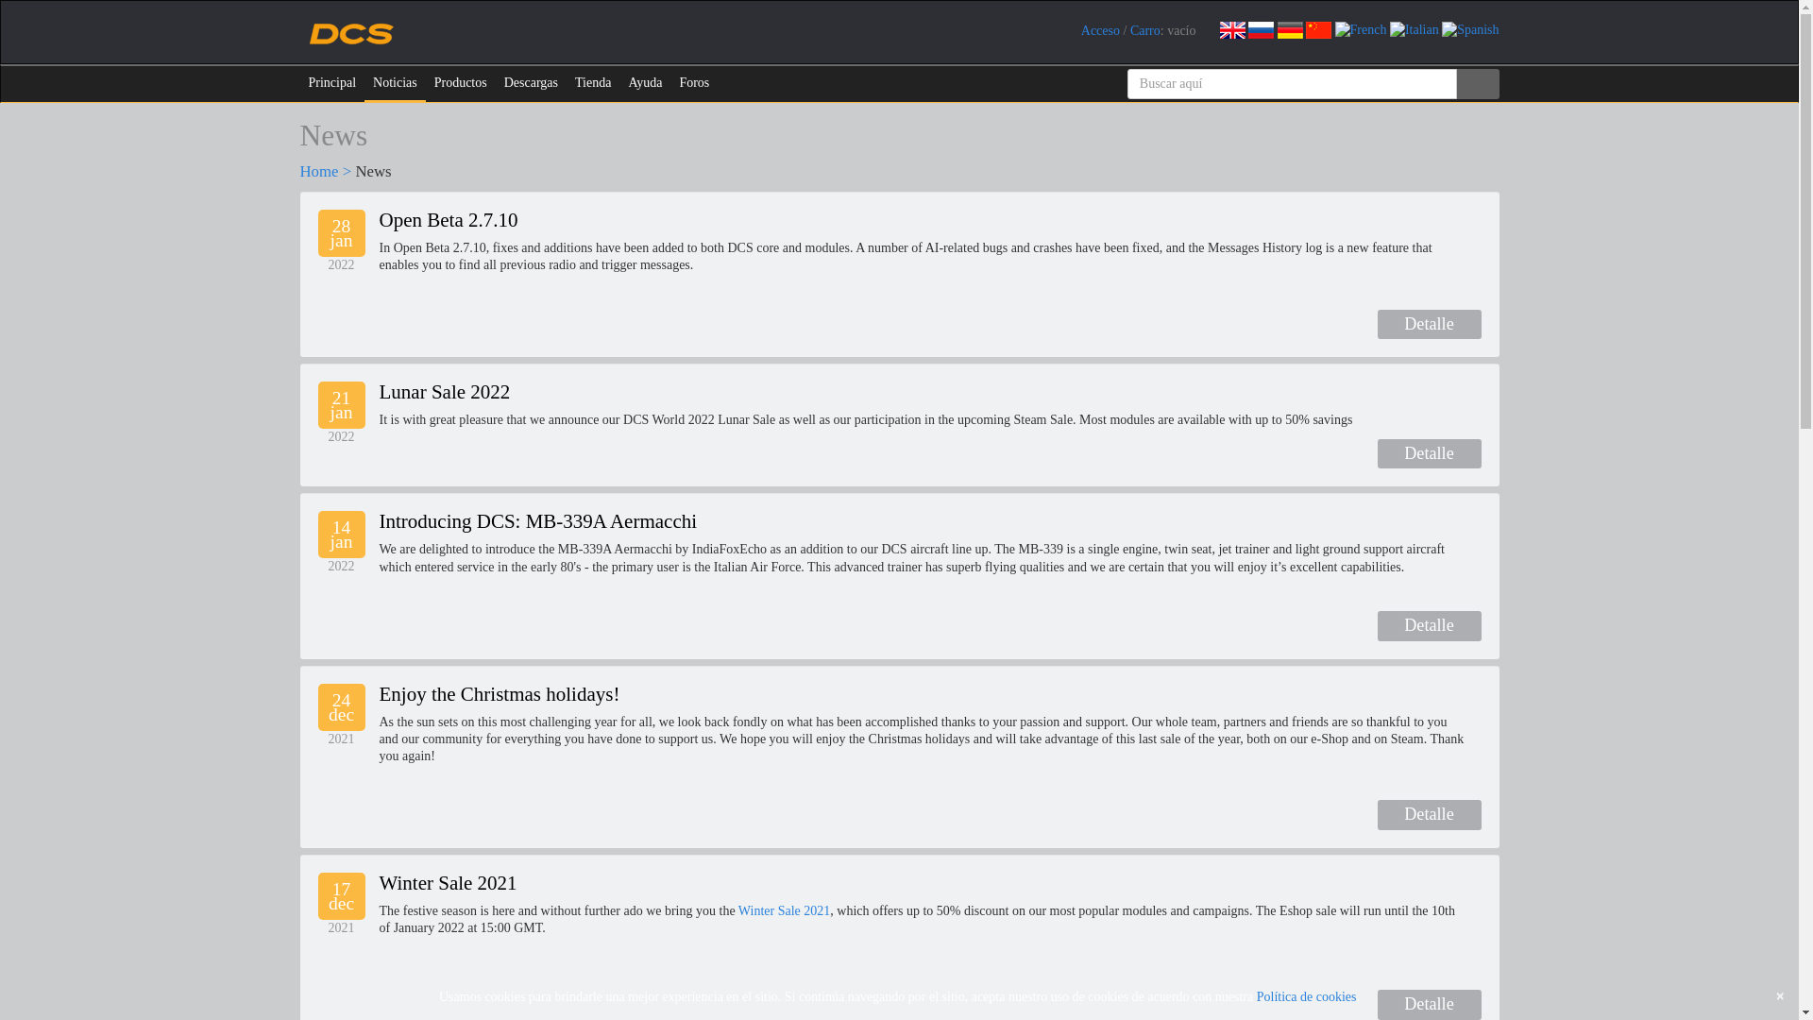 The image size is (1813, 1020). I want to click on Noticias, so click(395, 84).